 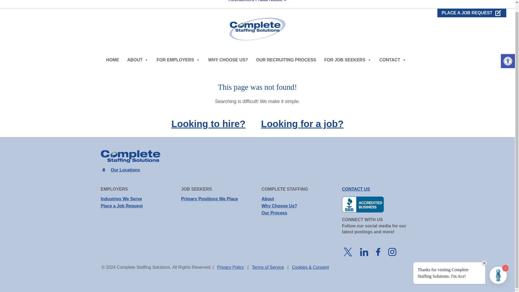 I want to click on FOR JOB SEEKERS, so click(x=348, y=60).